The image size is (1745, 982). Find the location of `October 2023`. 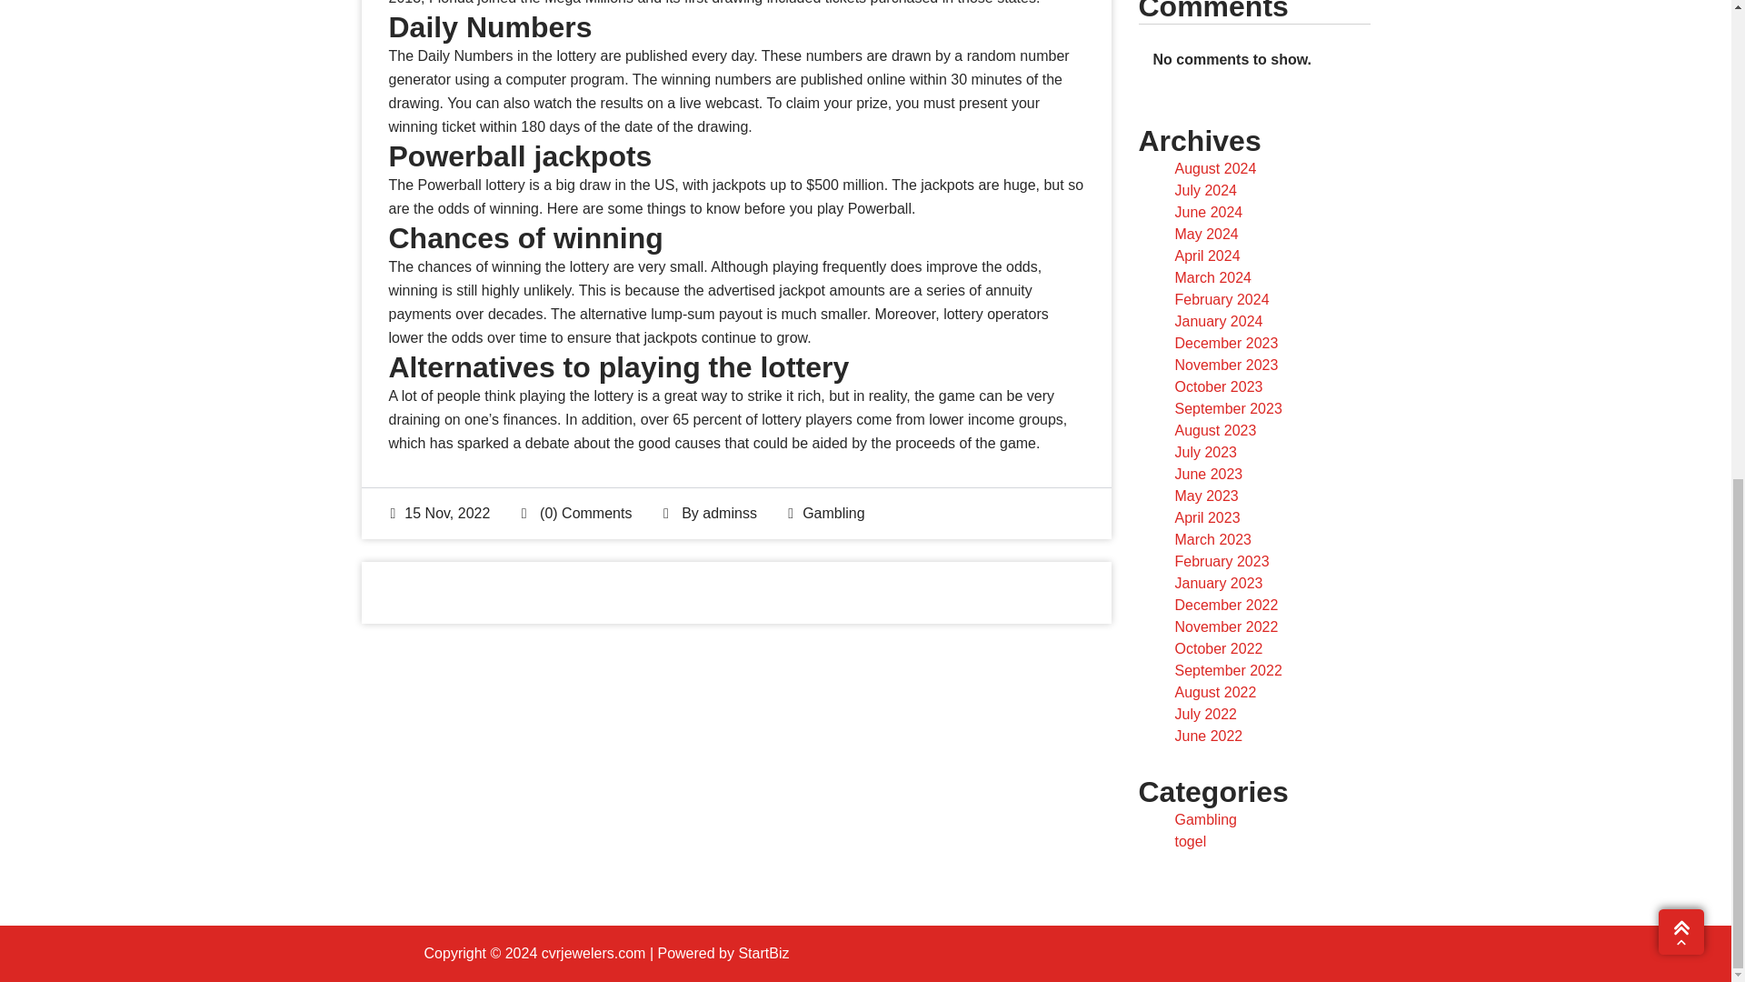

October 2023 is located at coordinates (1218, 386).